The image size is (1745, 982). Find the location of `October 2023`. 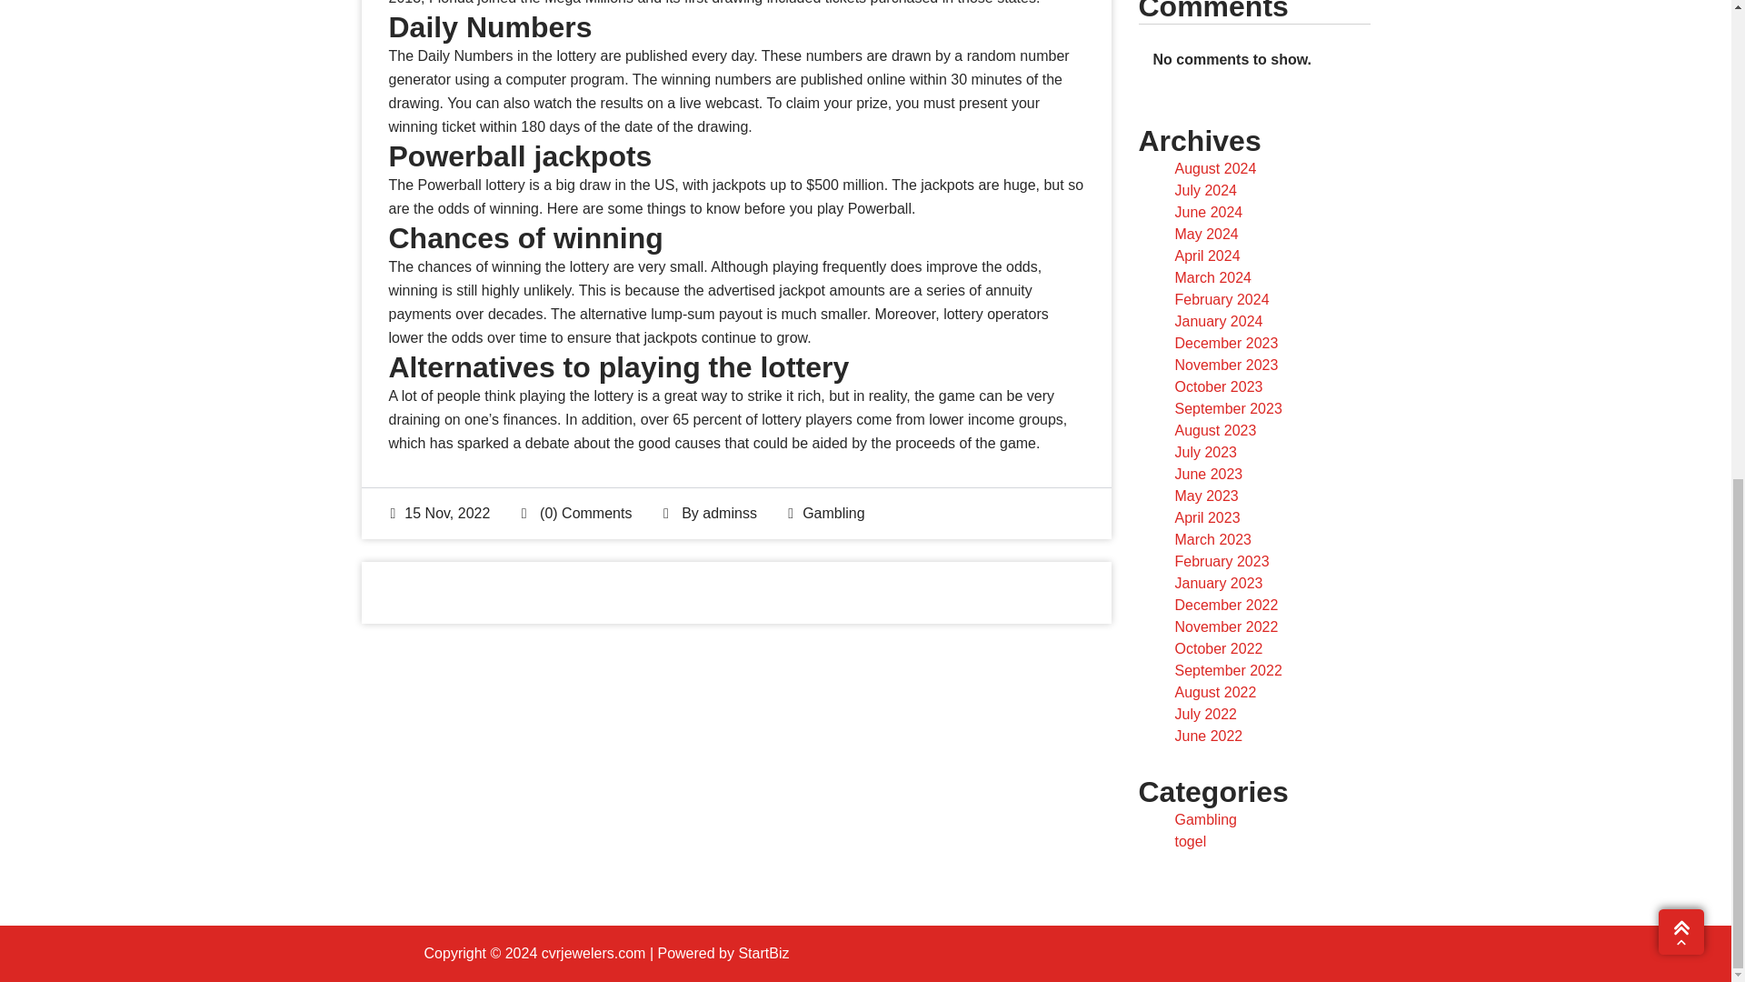

October 2023 is located at coordinates (1218, 386).